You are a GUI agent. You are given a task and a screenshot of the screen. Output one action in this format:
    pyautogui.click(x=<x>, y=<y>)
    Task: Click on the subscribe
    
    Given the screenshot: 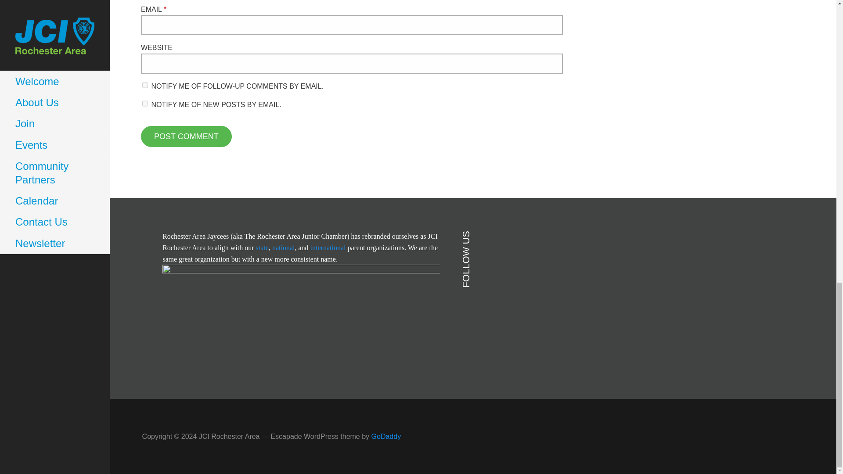 What is the action you would take?
    pyautogui.click(x=145, y=104)
    